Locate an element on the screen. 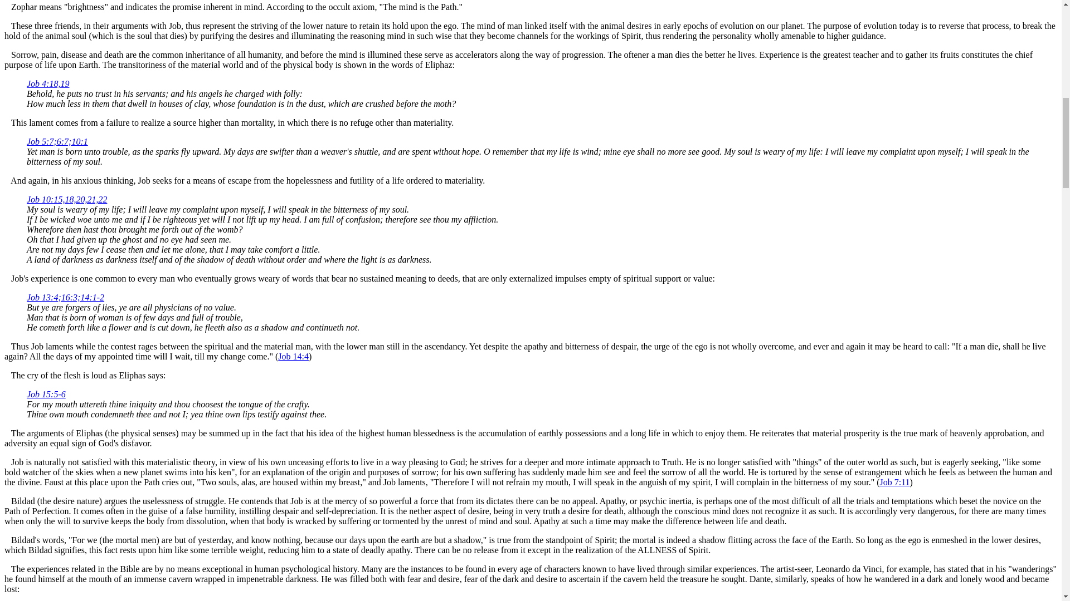  Job 5:7;6:7;10:1 is located at coordinates (57, 141).